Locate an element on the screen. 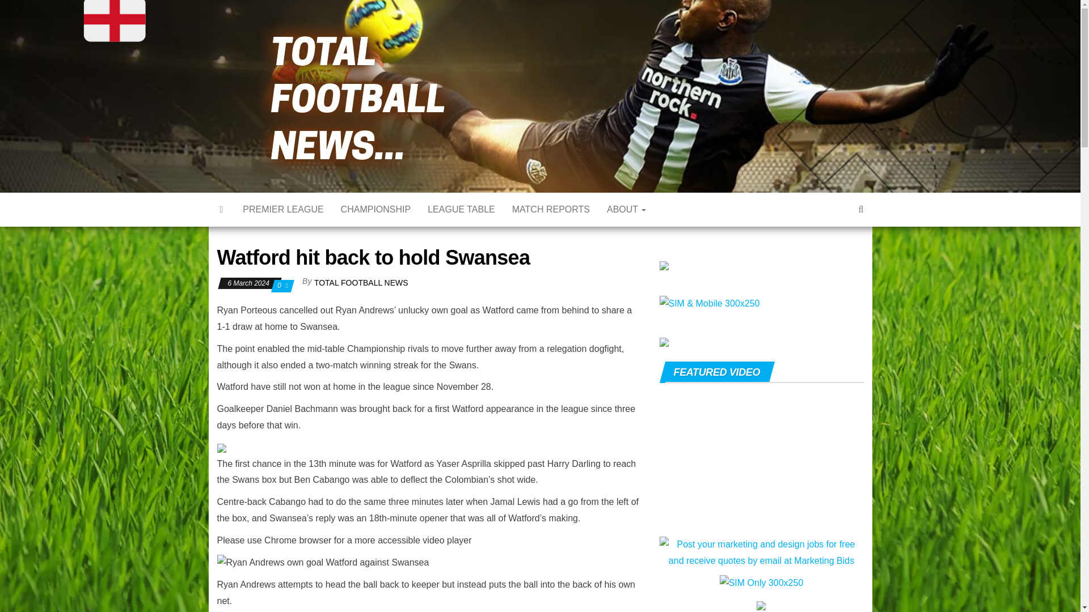 The image size is (1089, 612). ABOUT is located at coordinates (626, 210).